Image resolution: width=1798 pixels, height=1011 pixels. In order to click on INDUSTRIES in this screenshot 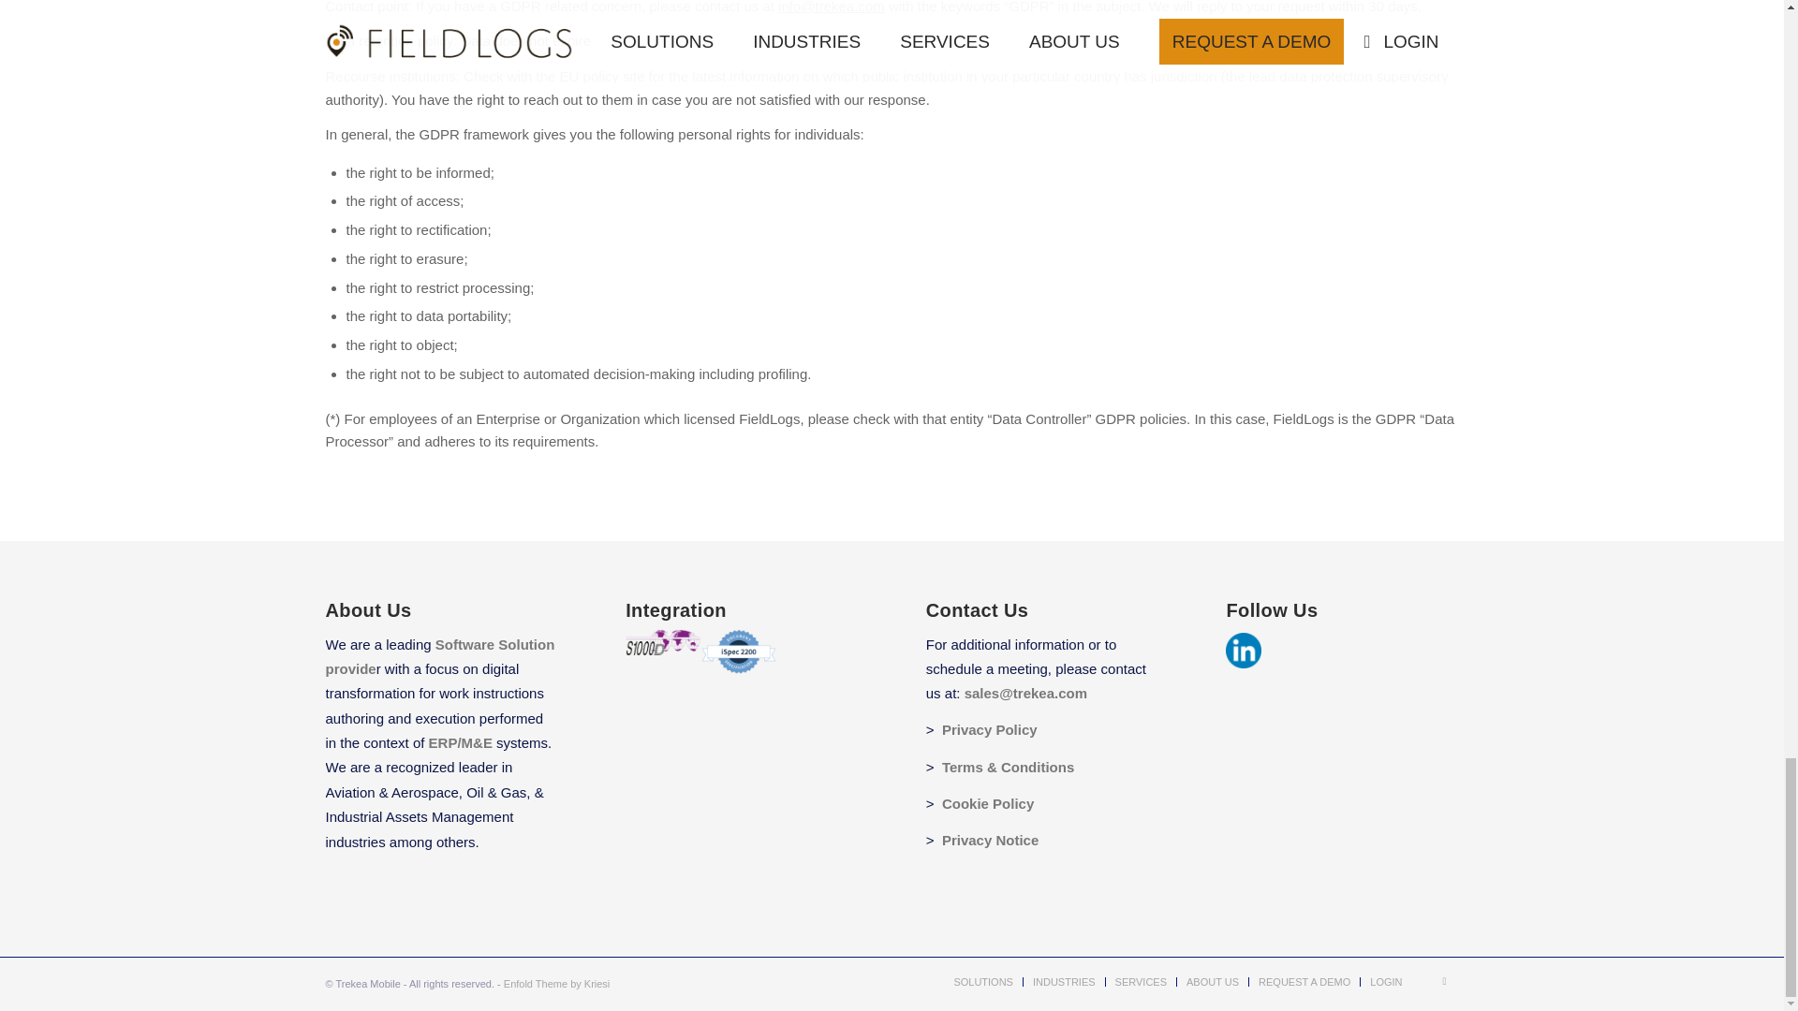, I will do `click(1064, 982)`.